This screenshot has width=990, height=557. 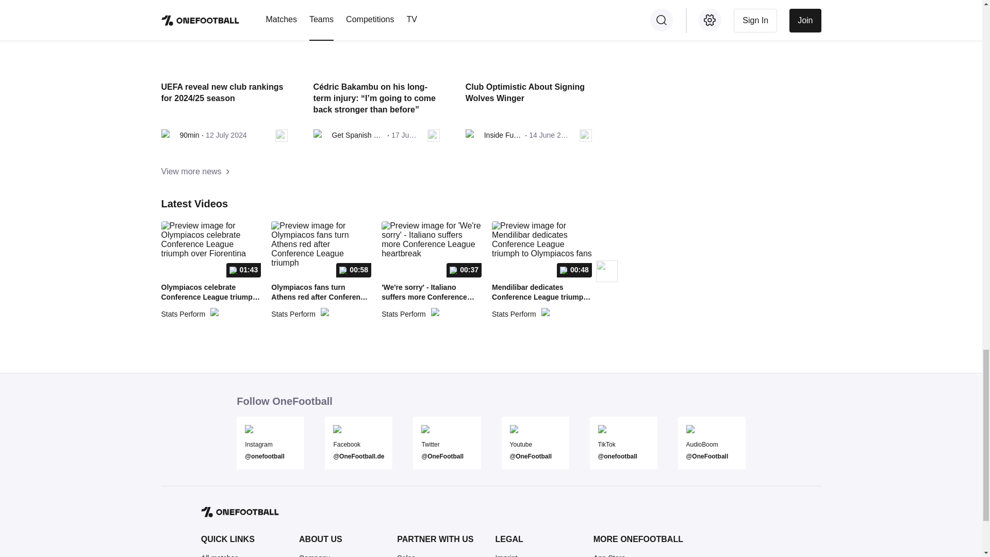 What do you see at coordinates (358, 445) in the screenshot?
I see `Facebook` at bounding box center [358, 445].